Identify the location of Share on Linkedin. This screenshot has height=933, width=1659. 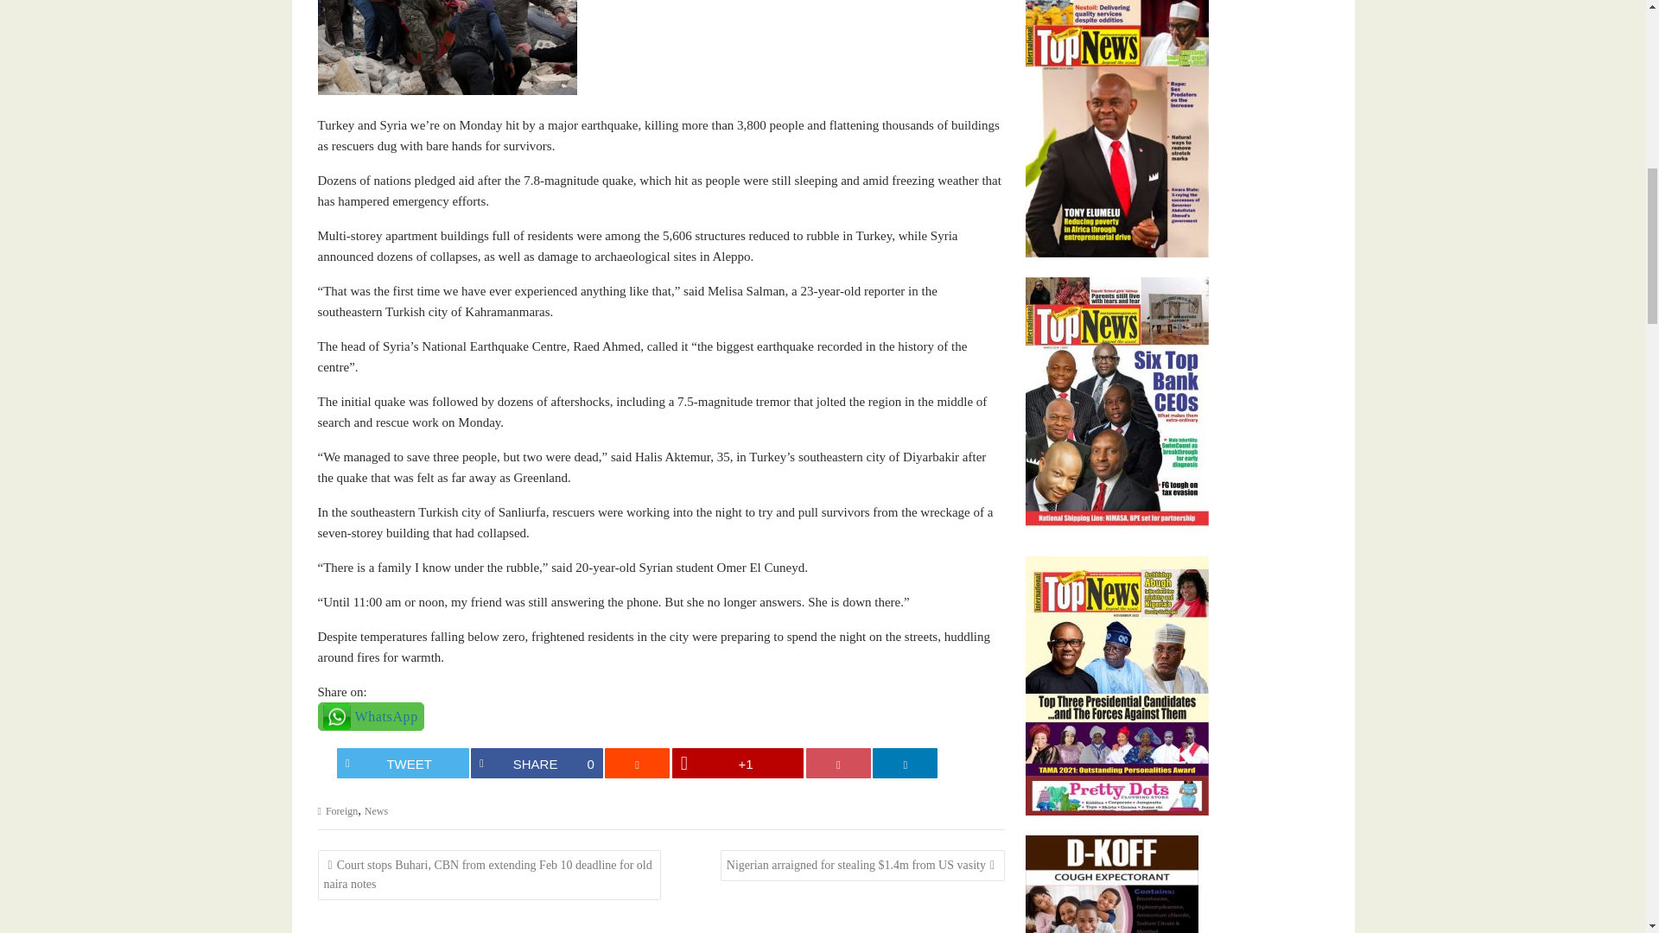
(904, 763).